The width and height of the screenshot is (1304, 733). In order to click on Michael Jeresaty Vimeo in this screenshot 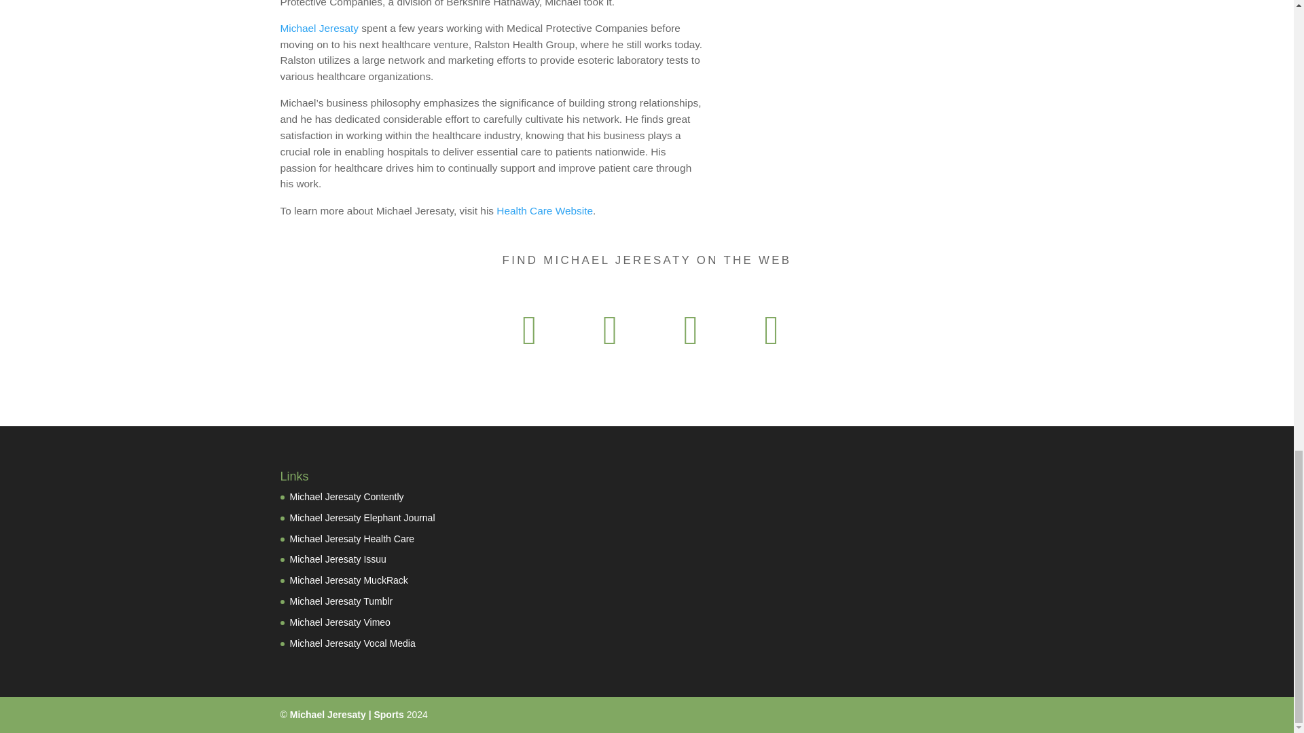, I will do `click(340, 622)`.